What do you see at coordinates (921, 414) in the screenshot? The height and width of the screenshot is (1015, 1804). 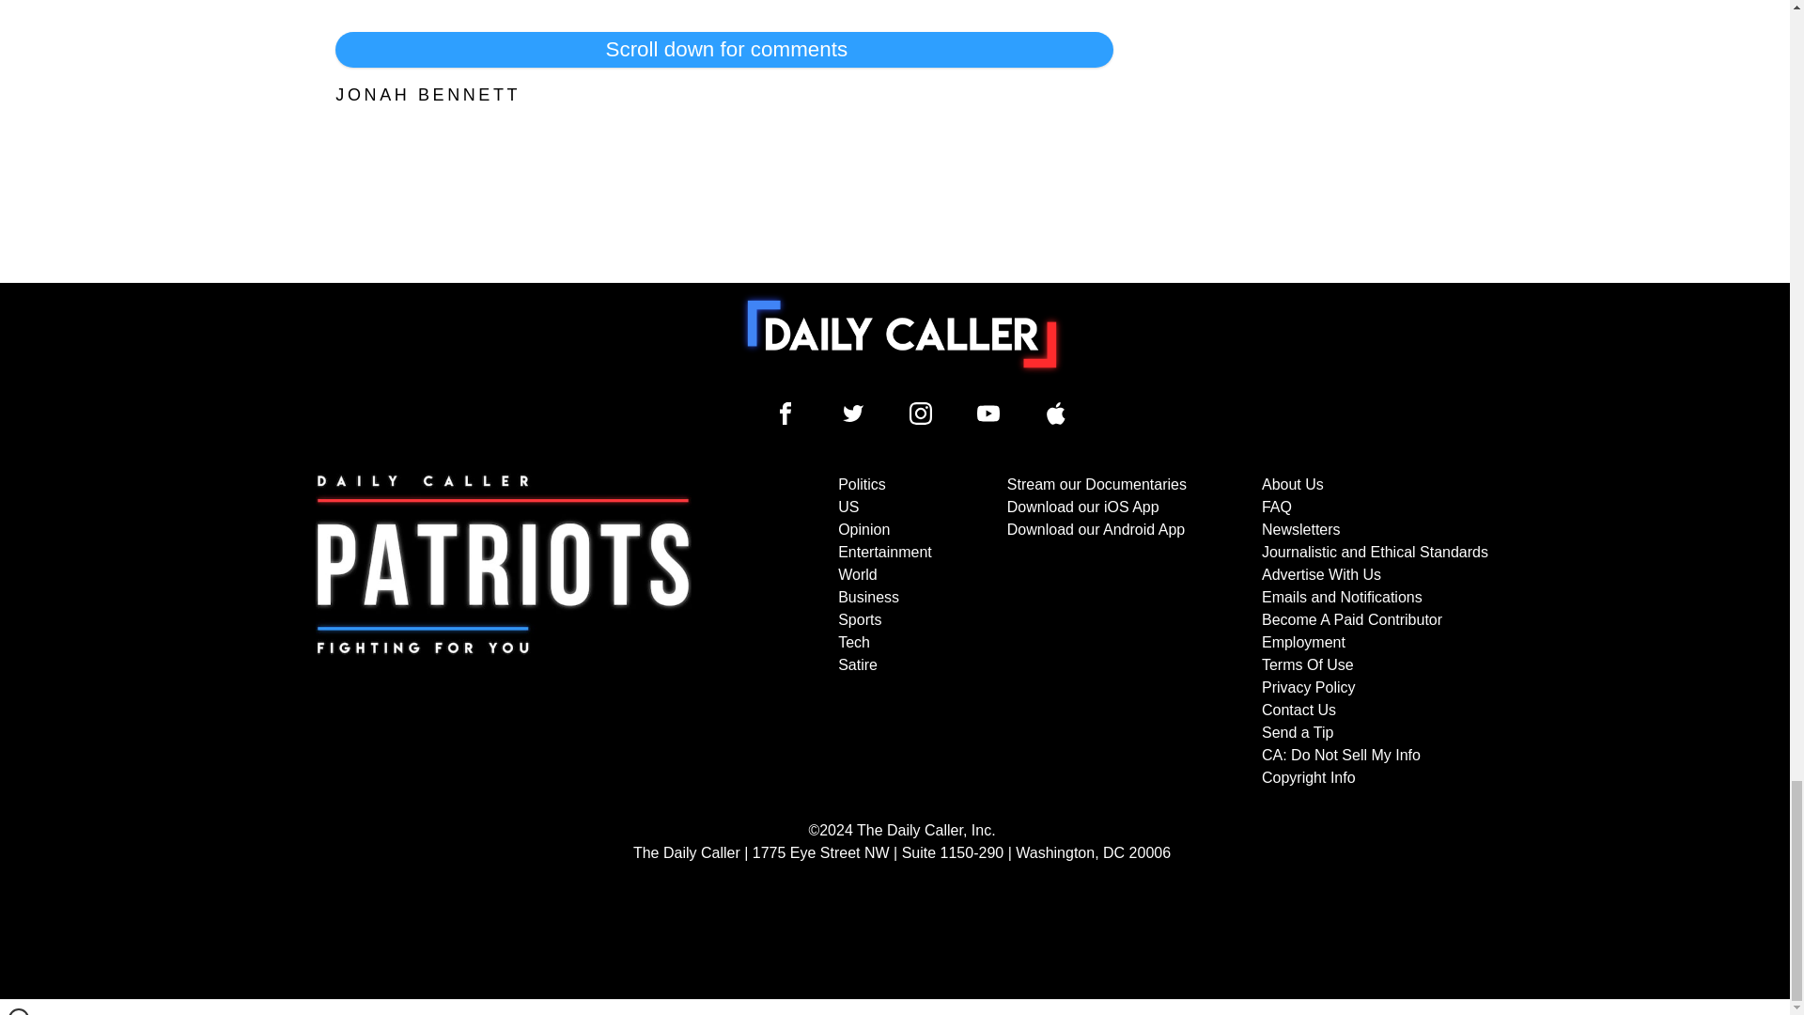 I see `Daily Caller Instagram` at bounding box center [921, 414].